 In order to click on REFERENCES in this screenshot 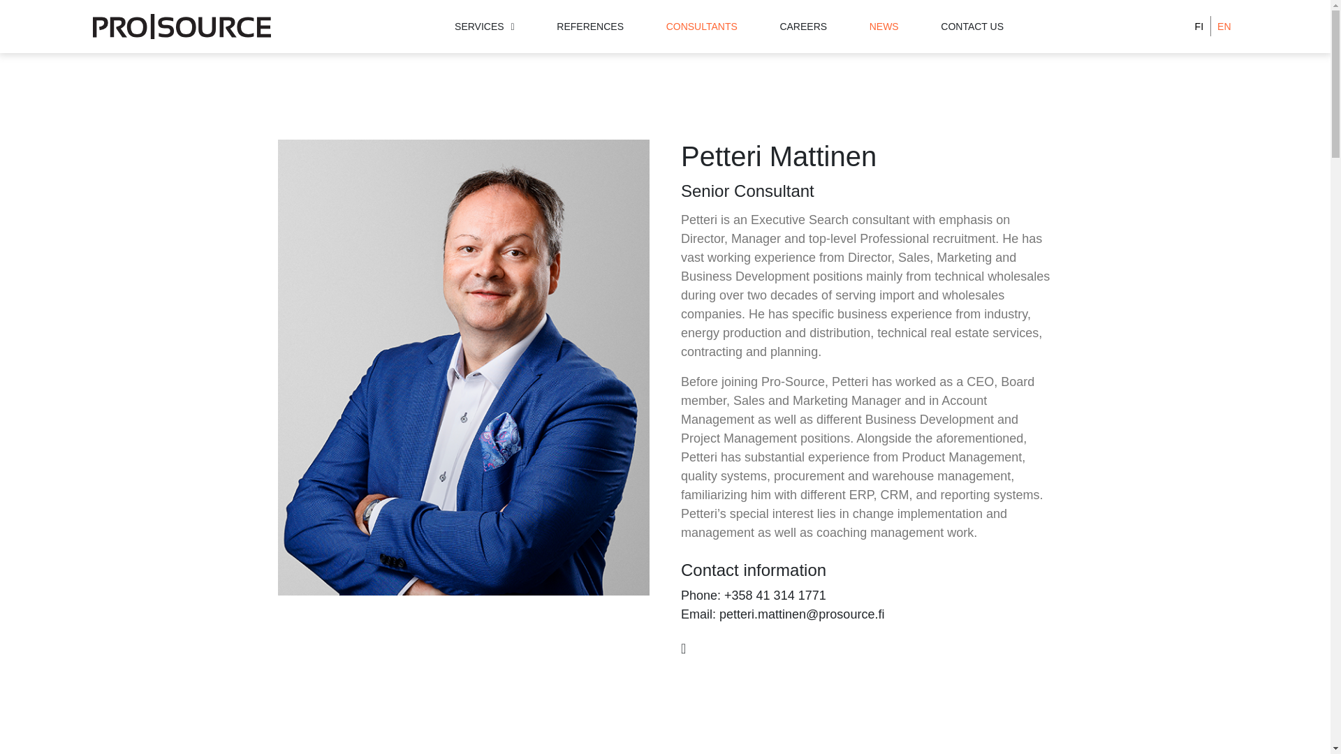, I will do `click(589, 27)`.